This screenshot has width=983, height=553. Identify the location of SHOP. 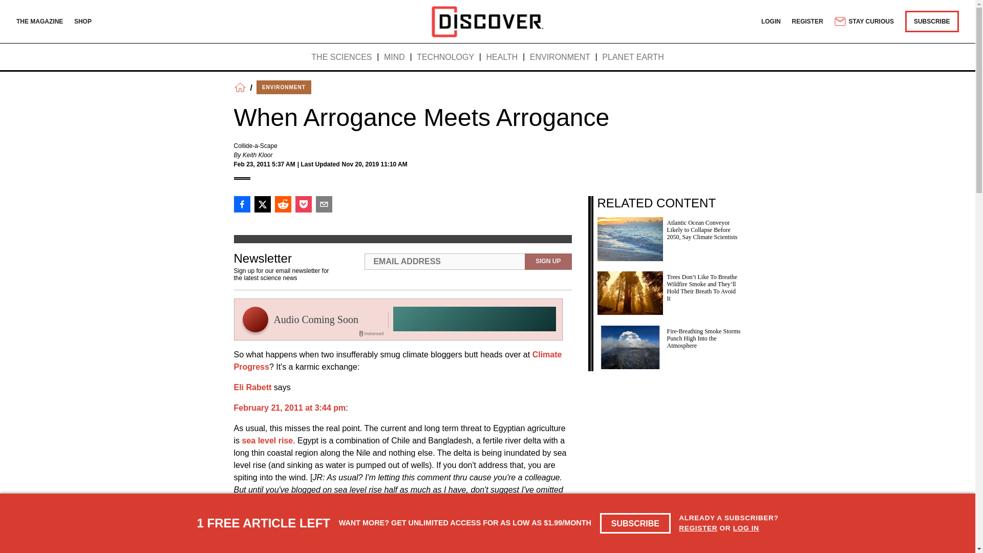
(83, 21).